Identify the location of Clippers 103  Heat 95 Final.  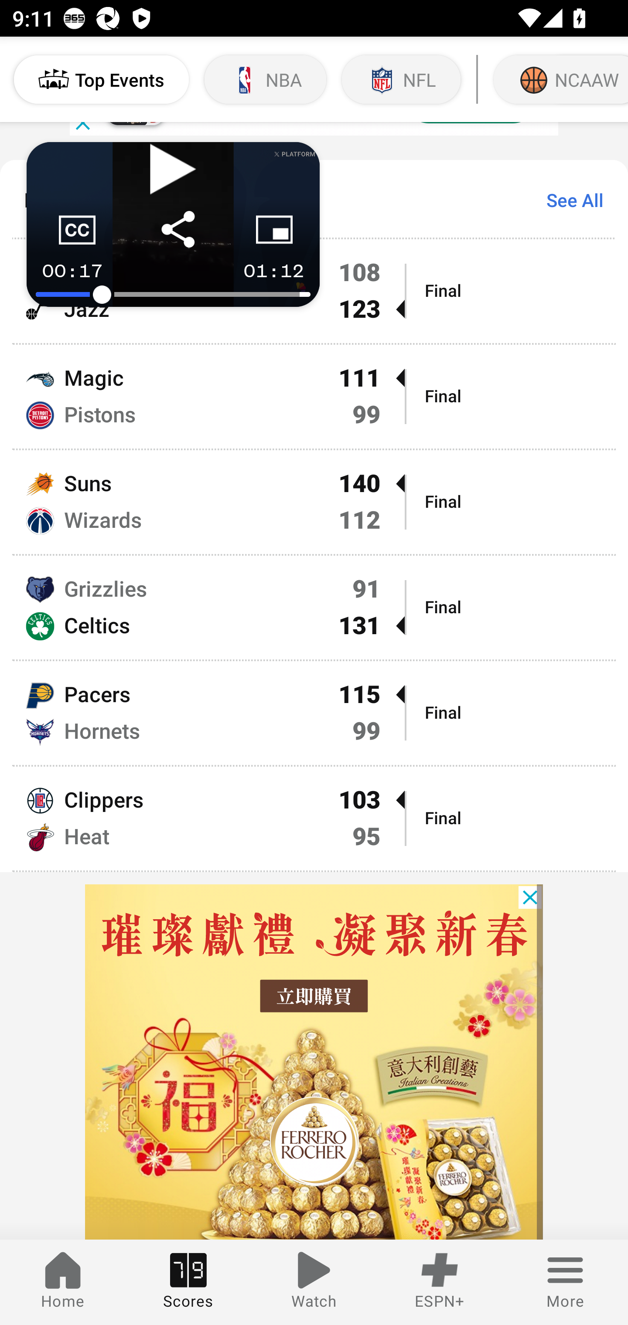
(314, 819).